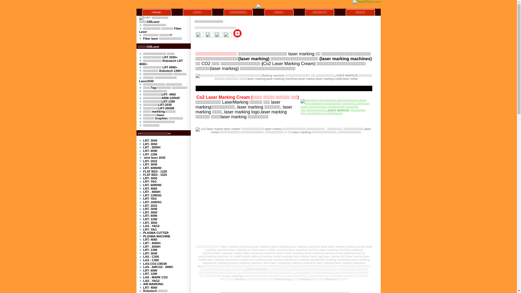 The width and height of the screenshot is (521, 293). Describe the element at coordinates (150, 178) in the screenshot. I see `LRT- 3050` at that location.